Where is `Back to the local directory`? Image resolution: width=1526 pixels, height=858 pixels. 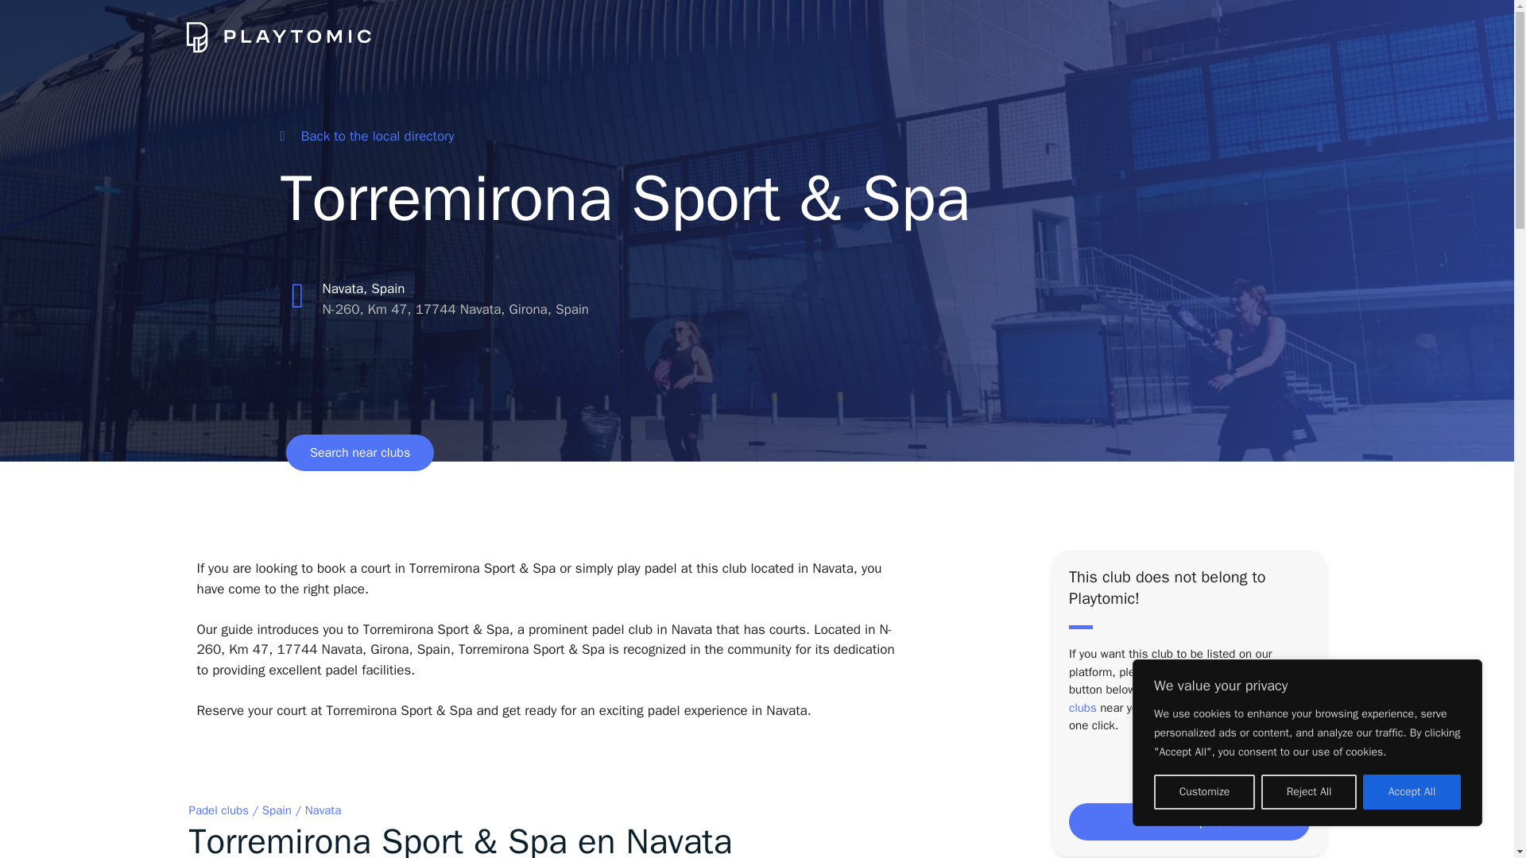
Back to the local directory is located at coordinates (366, 136).